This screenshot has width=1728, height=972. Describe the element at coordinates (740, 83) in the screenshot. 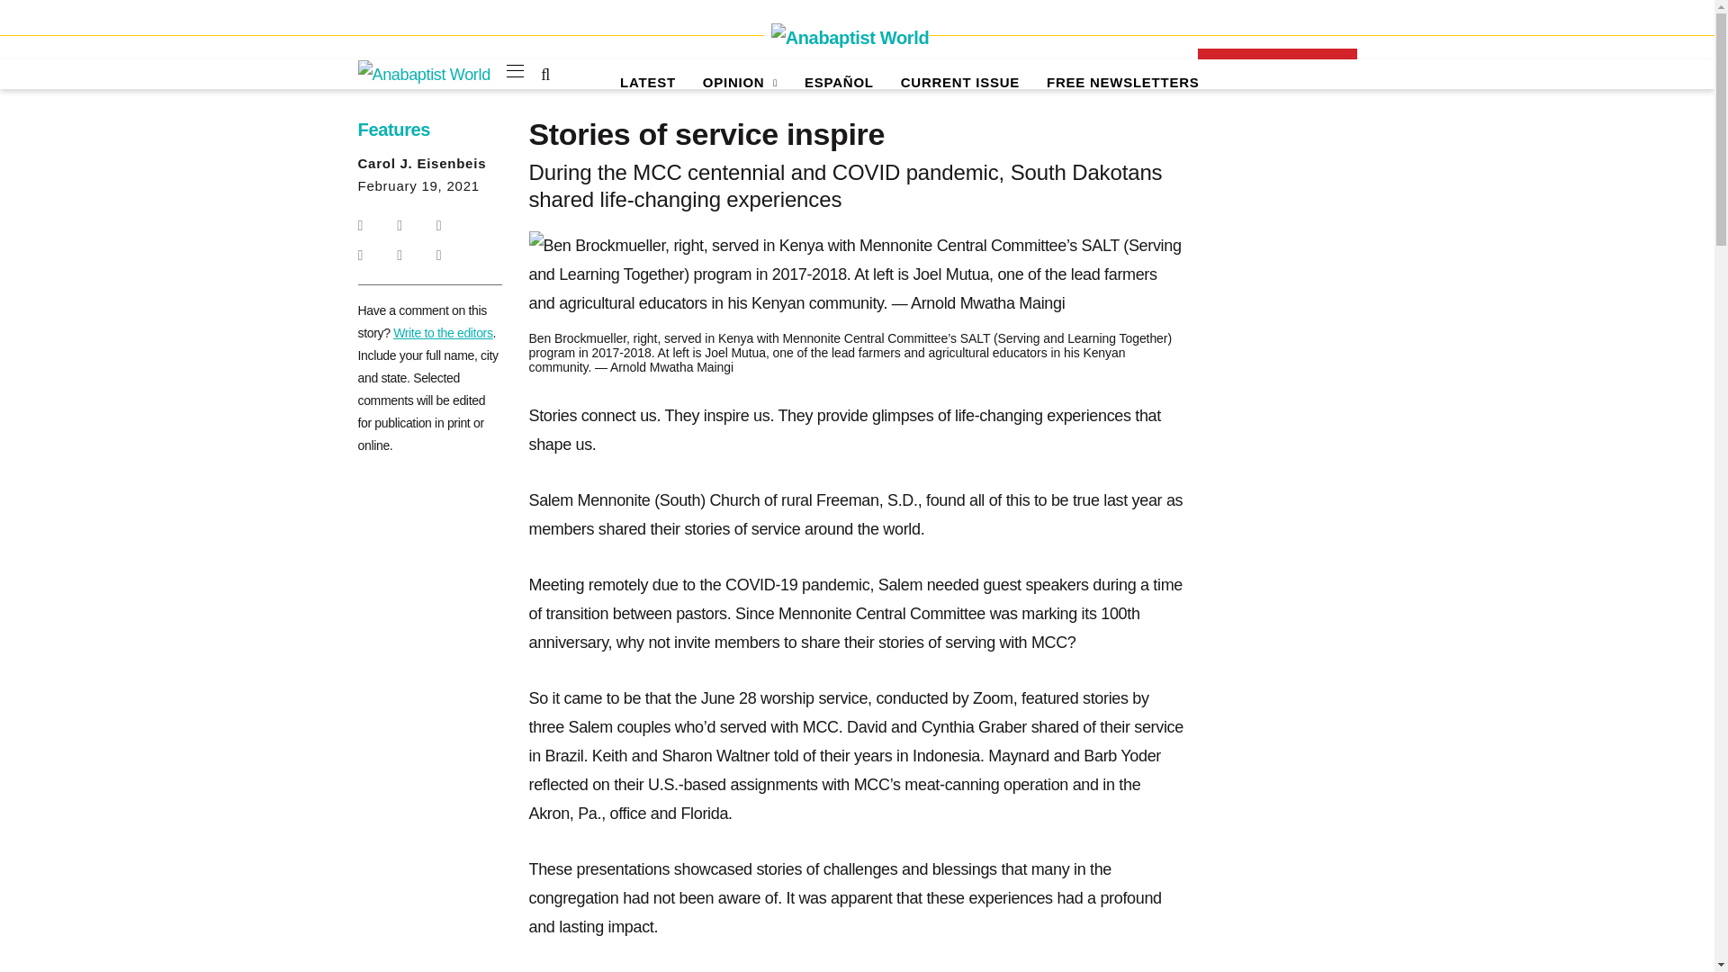

I see `Opinion` at that location.